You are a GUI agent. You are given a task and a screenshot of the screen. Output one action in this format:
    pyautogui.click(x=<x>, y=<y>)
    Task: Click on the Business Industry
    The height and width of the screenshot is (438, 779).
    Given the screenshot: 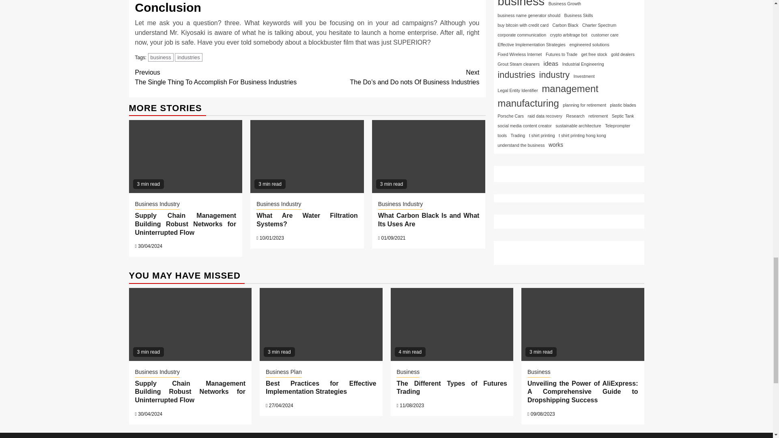 What is the action you would take?
    pyautogui.click(x=400, y=204)
    